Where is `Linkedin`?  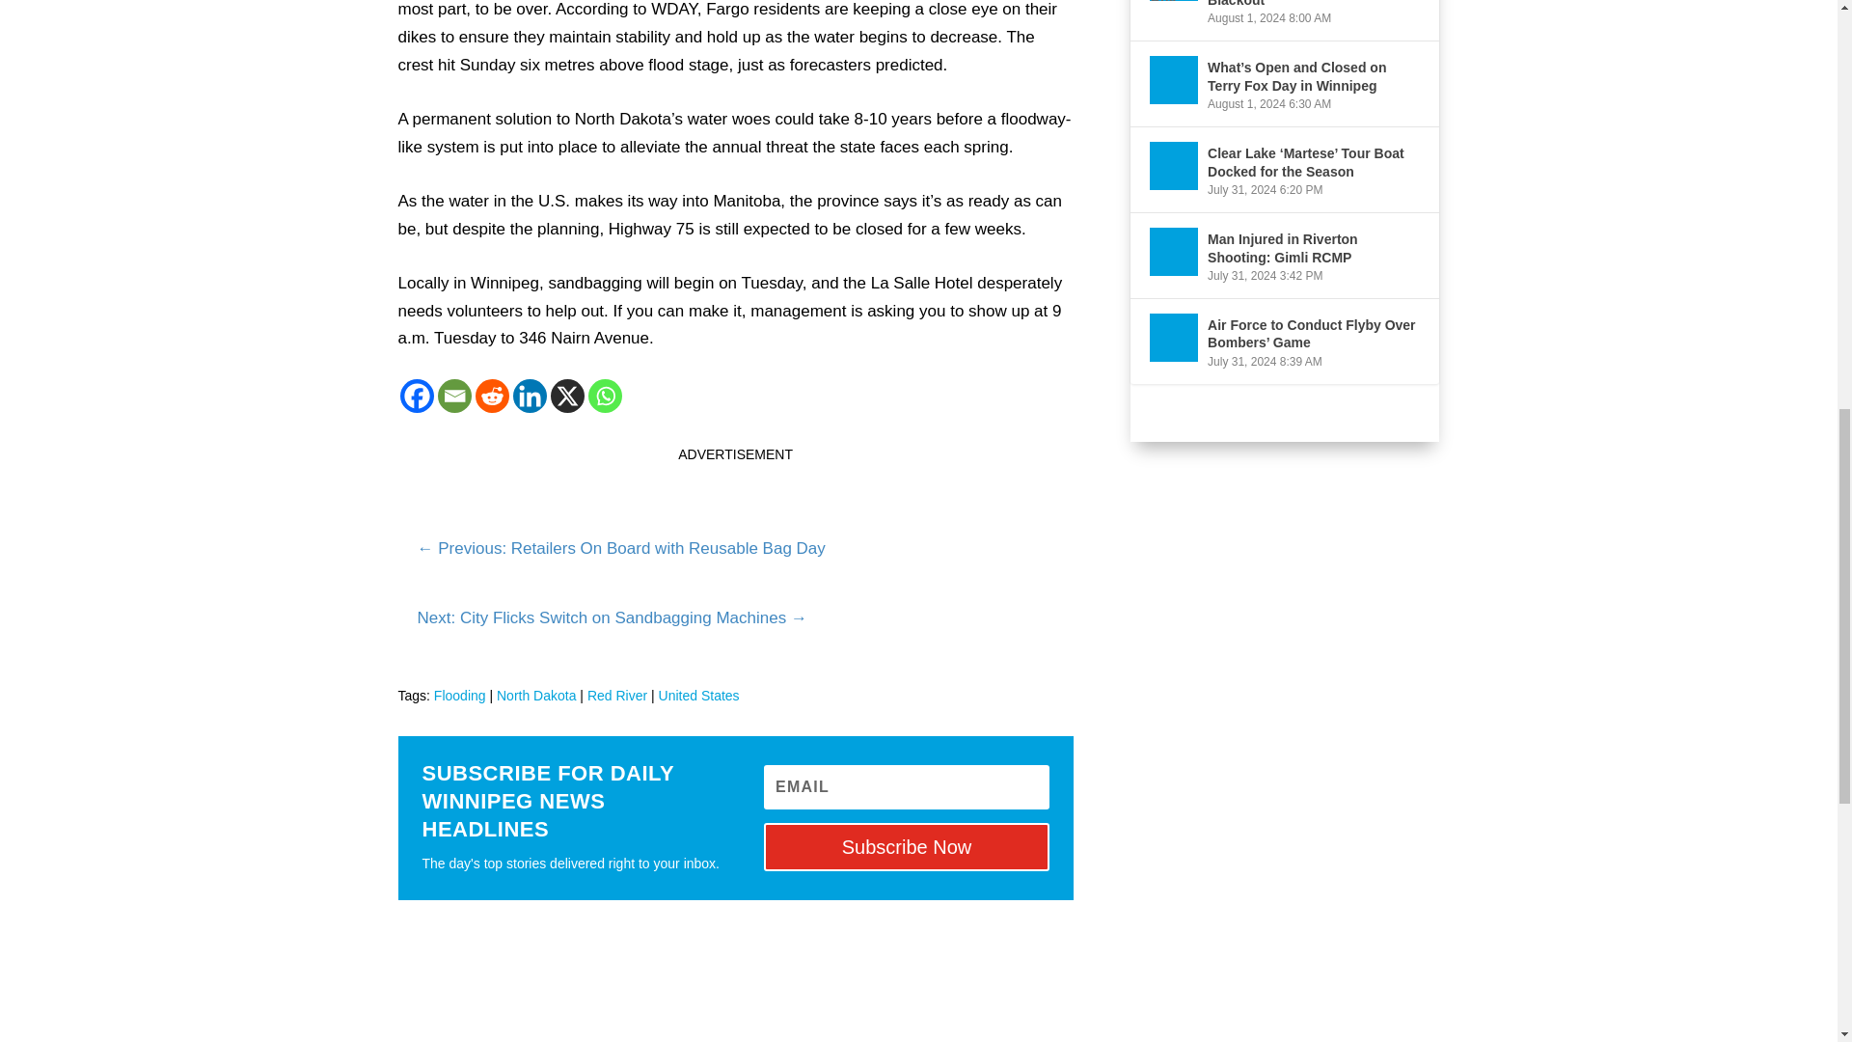
Linkedin is located at coordinates (529, 396).